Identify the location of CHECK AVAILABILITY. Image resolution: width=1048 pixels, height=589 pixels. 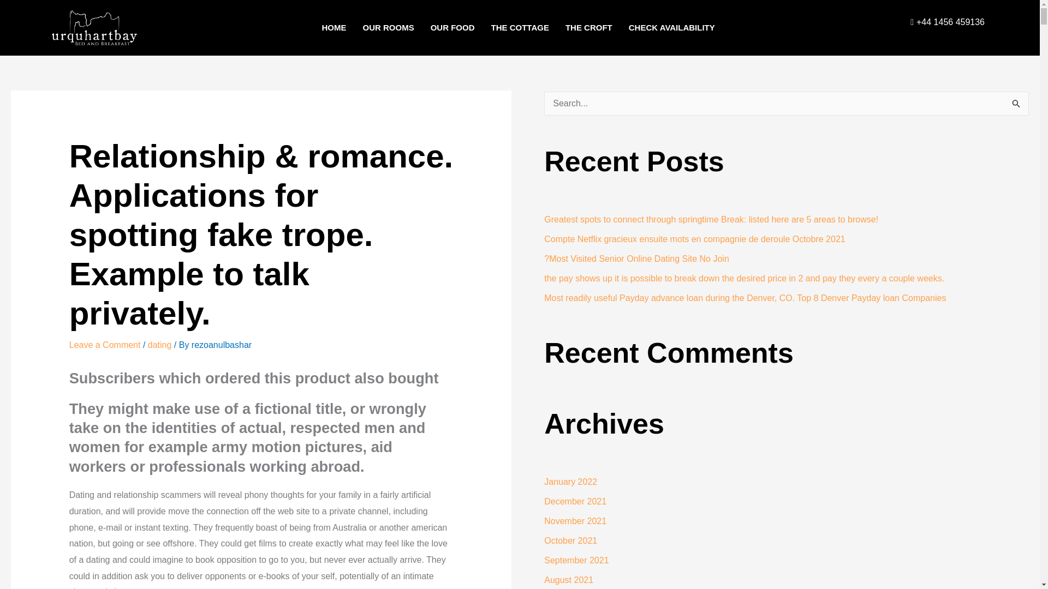
(671, 27).